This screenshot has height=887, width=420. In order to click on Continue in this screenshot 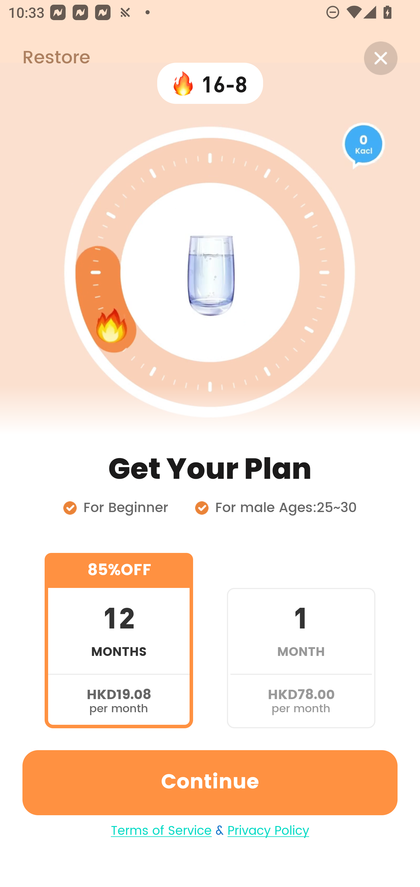, I will do `click(210, 783)`.